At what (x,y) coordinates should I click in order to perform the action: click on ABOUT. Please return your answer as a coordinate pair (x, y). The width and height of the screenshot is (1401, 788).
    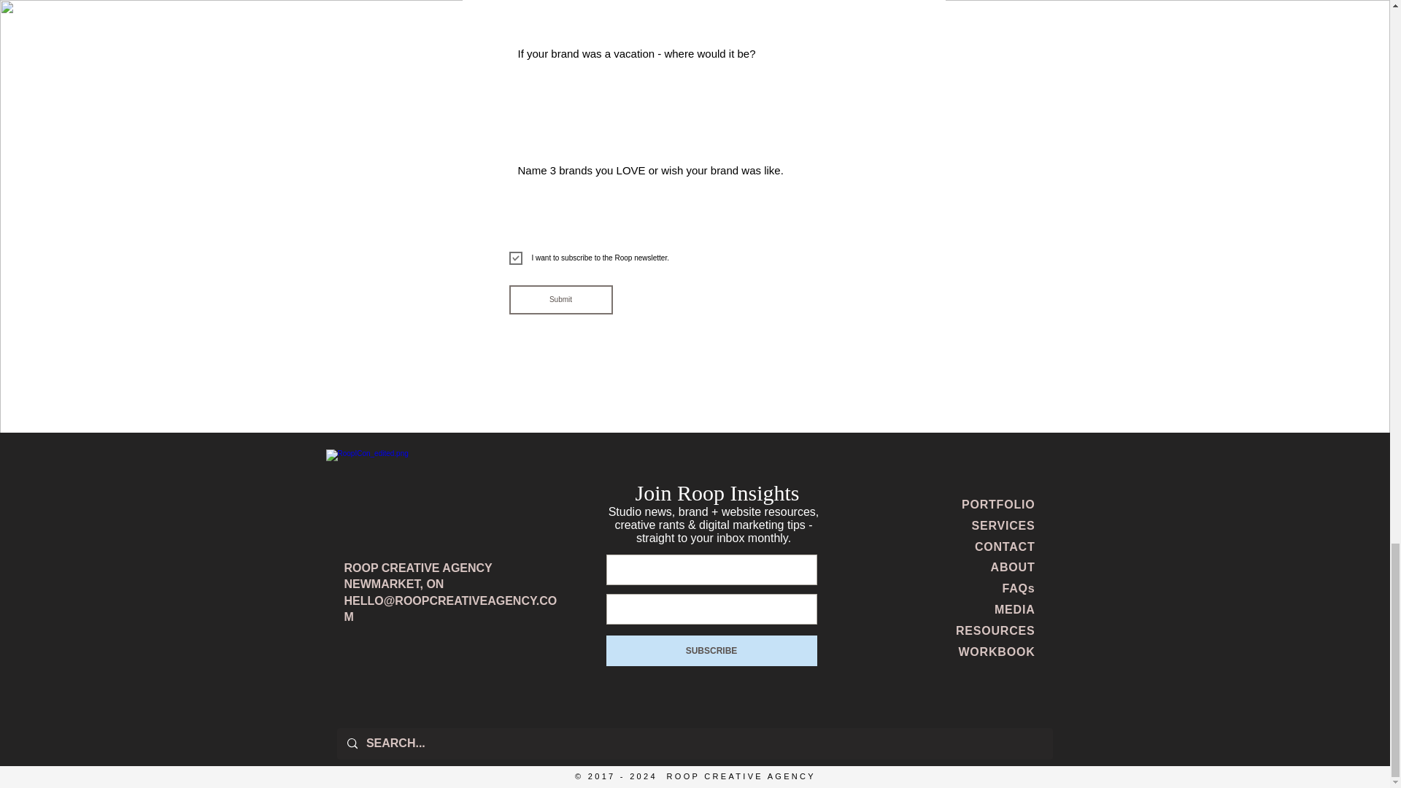
    Looking at the image, I should click on (1013, 567).